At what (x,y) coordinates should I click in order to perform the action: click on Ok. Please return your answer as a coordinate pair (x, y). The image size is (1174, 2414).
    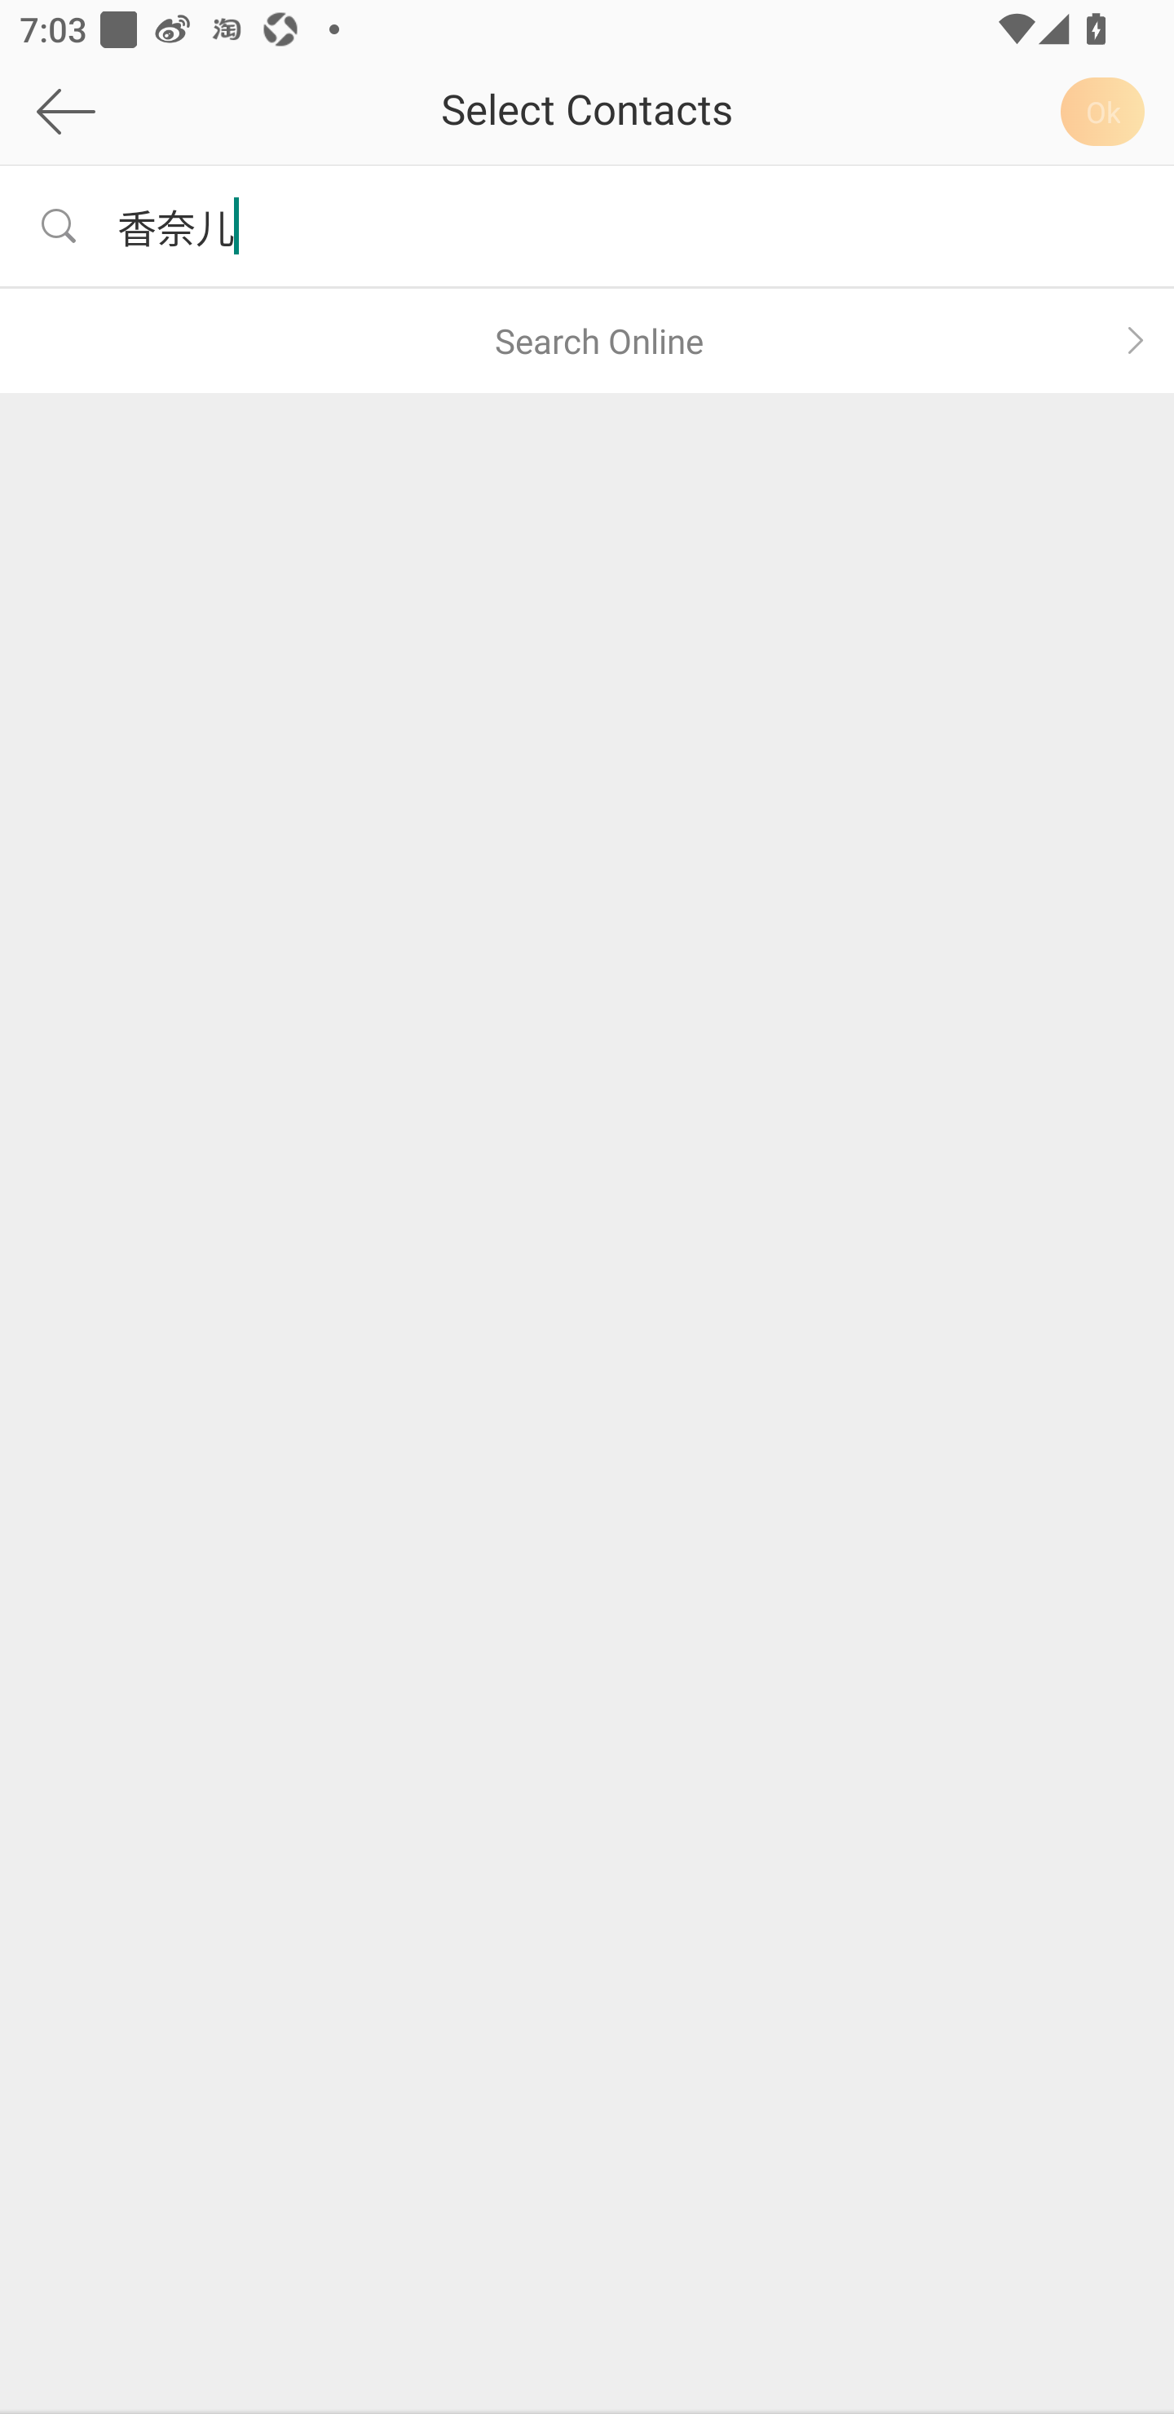
    Looking at the image, I should click on (1107, 111).